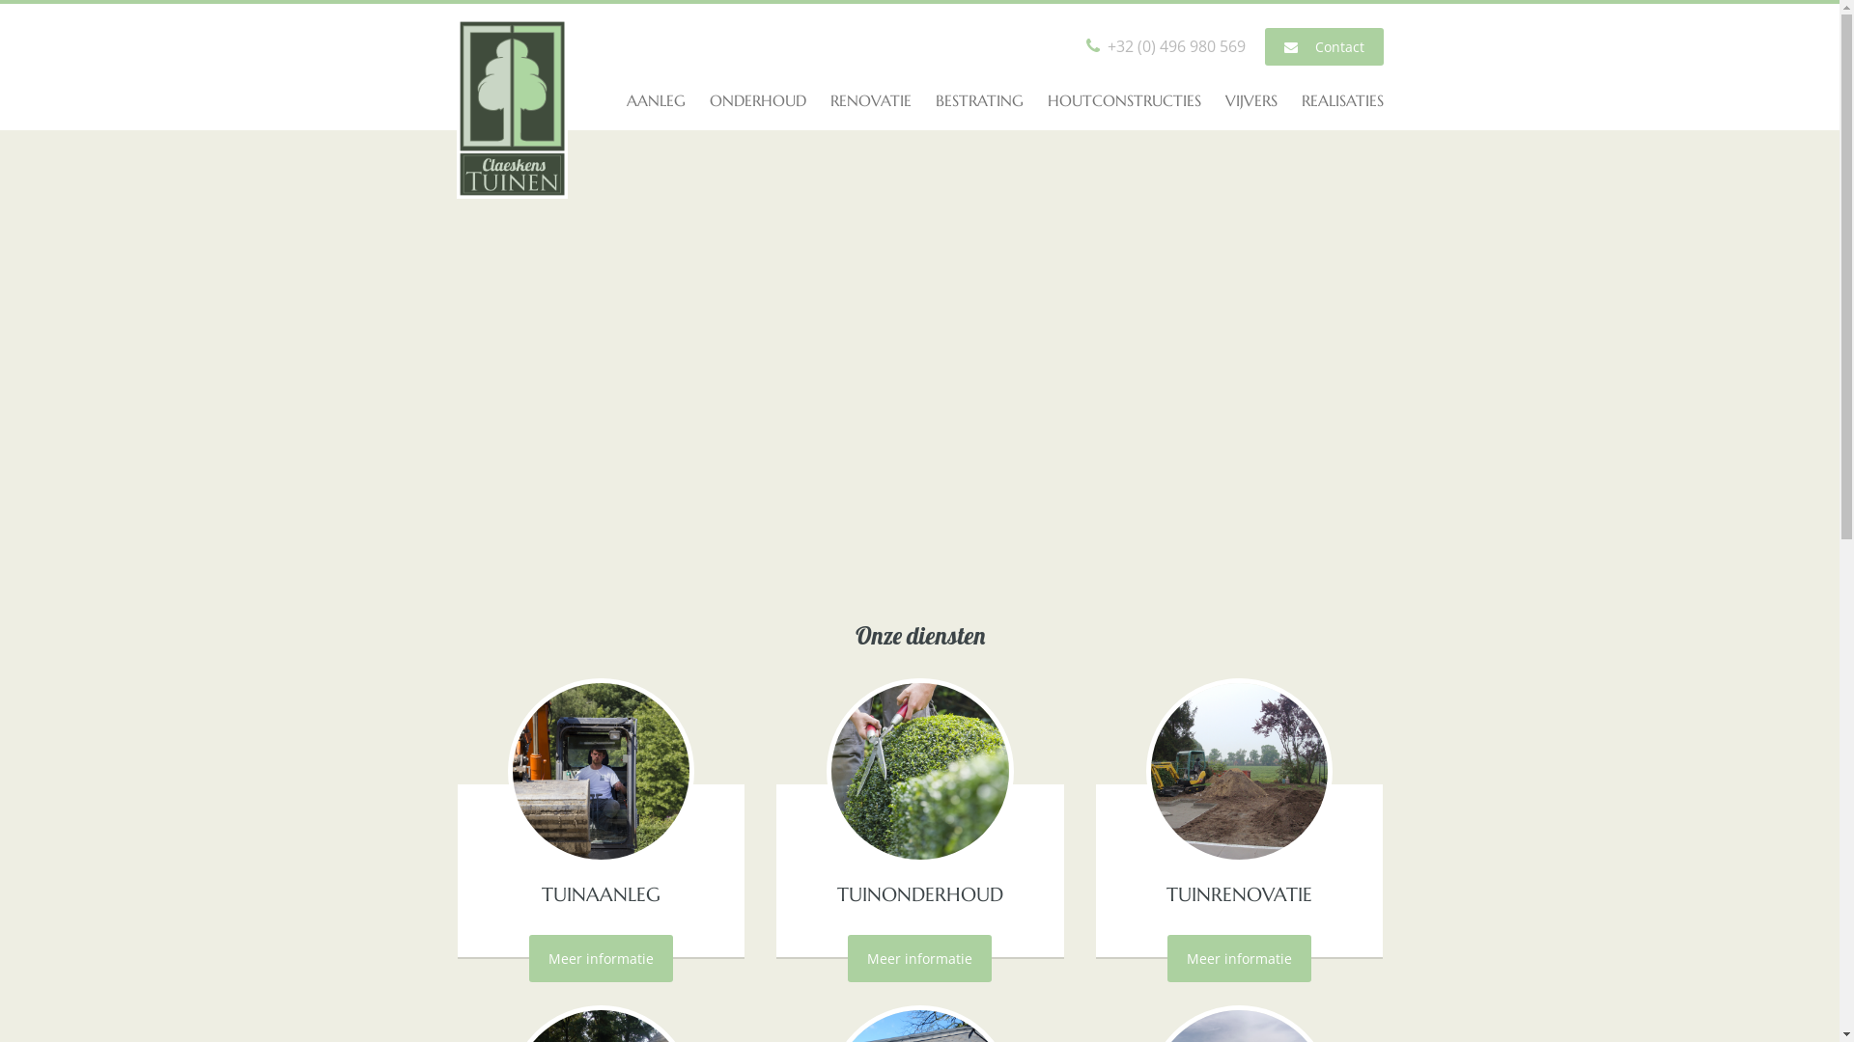 The height and width of the screenshot is (1042, 1854). What do you see at coordinates (919, 958) in the screenshot?
I see `Meer informatie` at bounding box center [919, 958].